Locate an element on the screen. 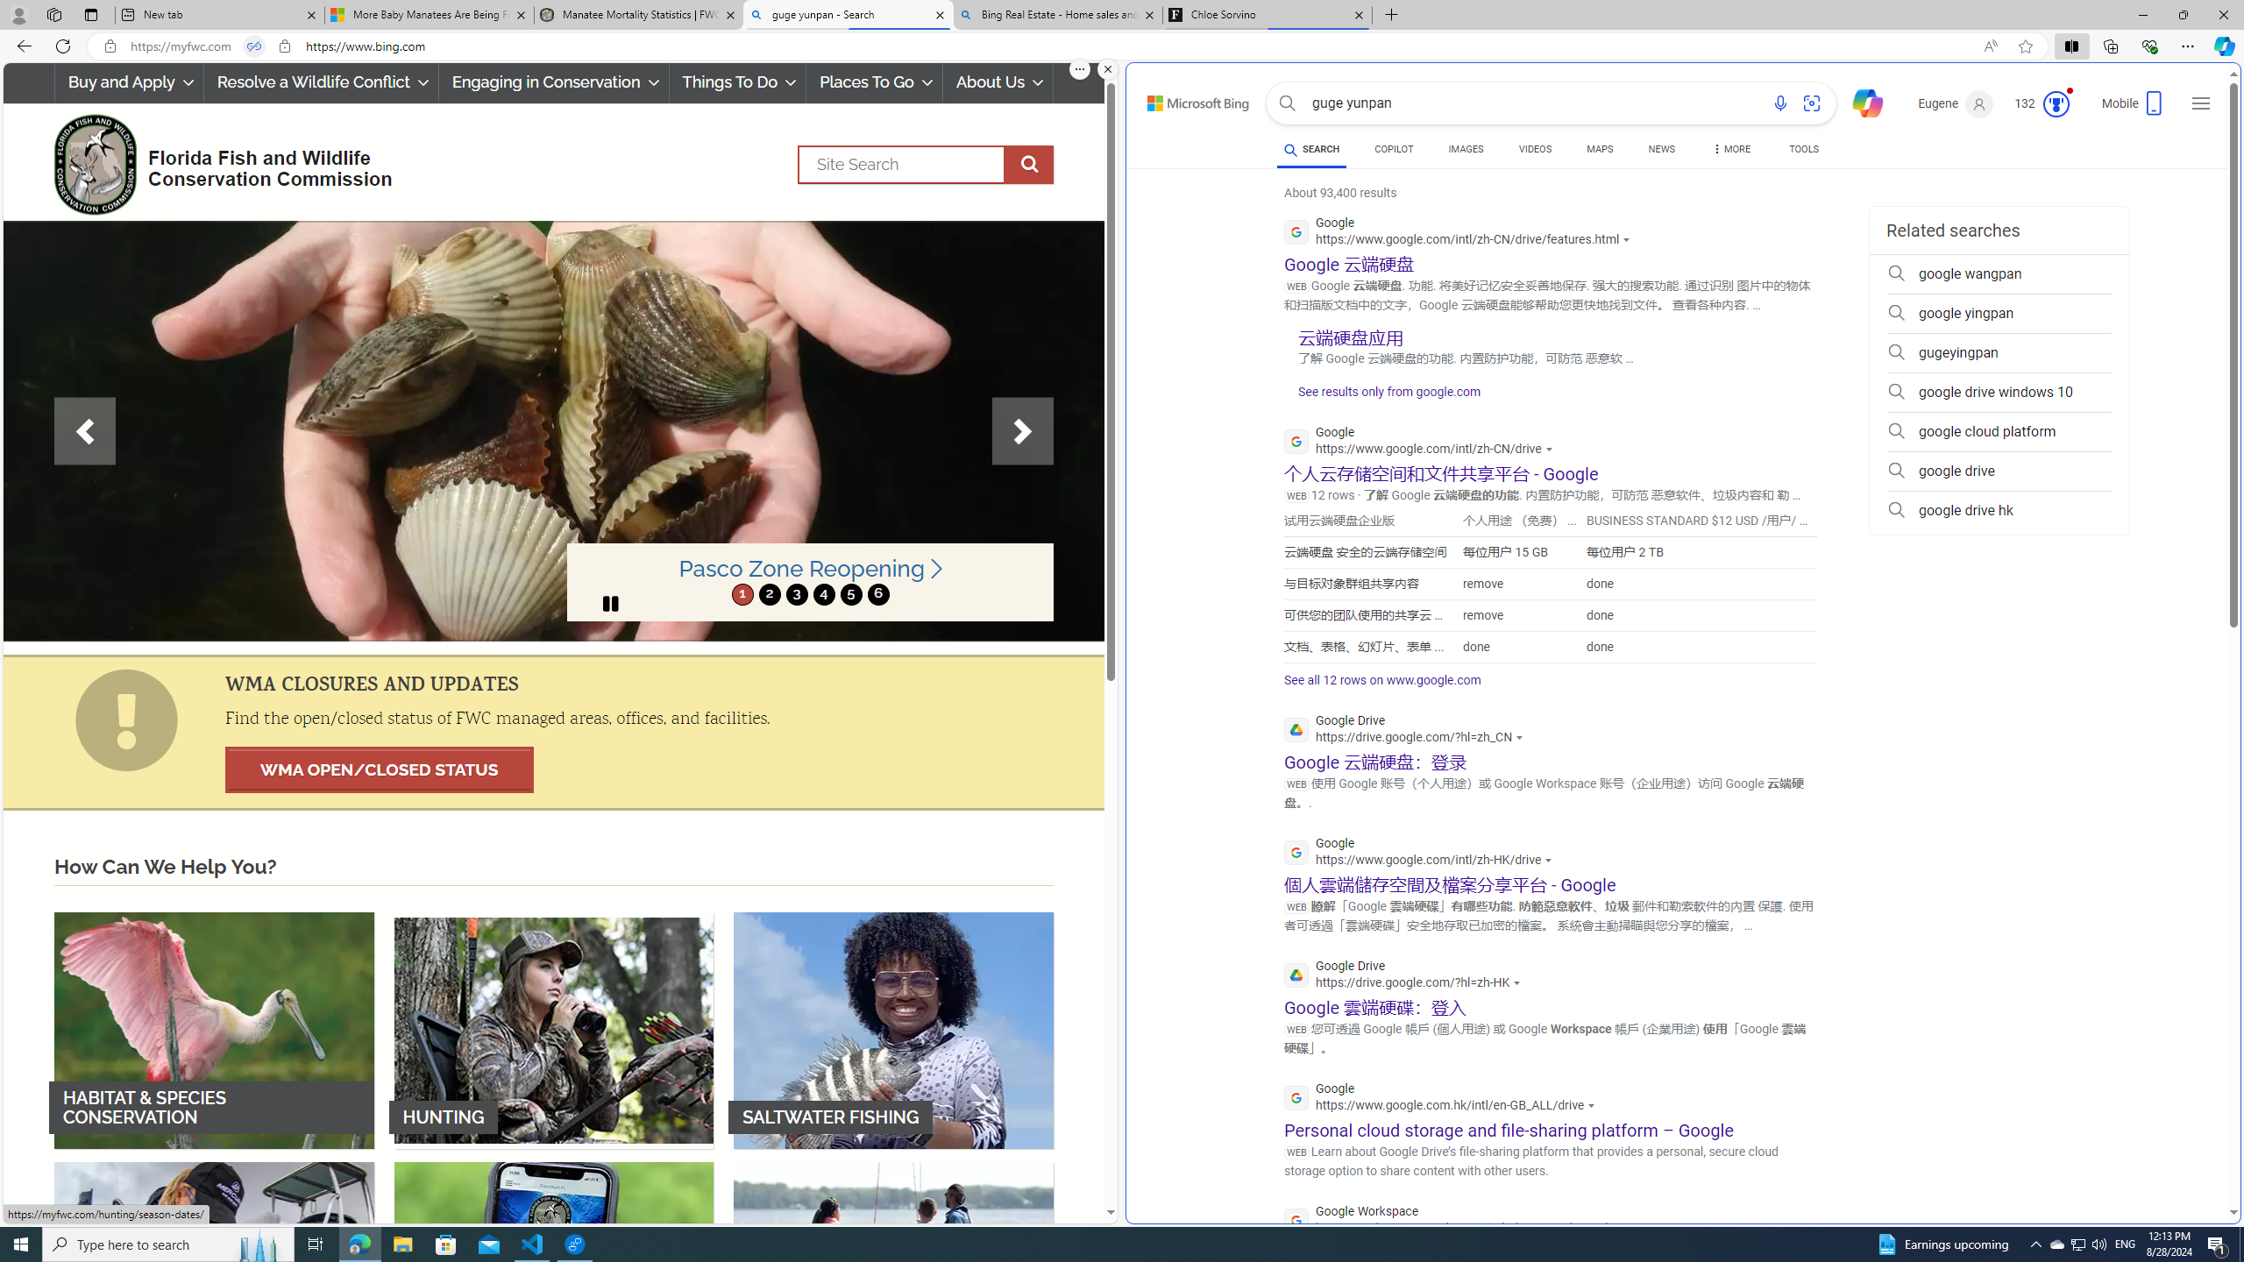 The height and width of the screenshot is (1262, 2244). Next is located at coordinates (1023, 431).